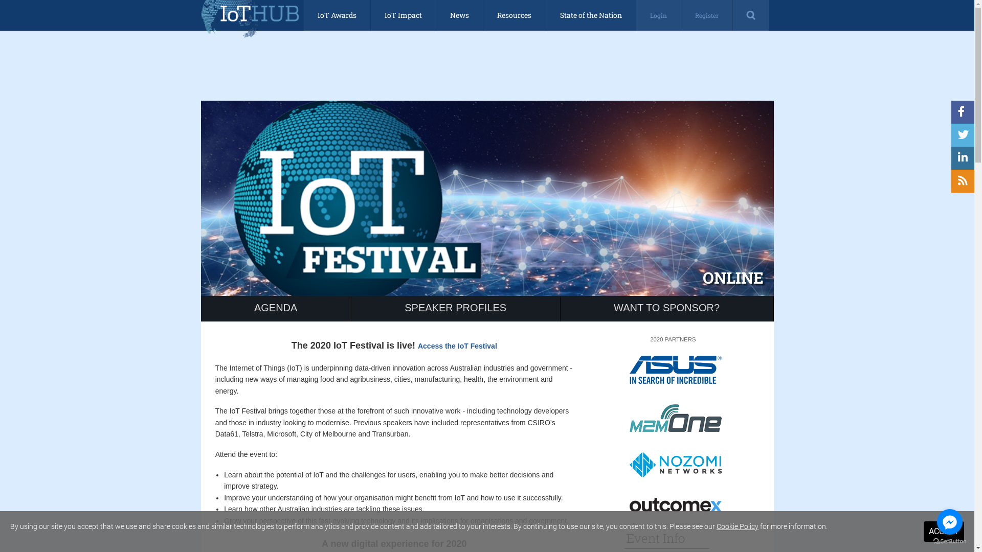 This screenshot has width=982, height=552. I want to click on IoT Impact, so click(403, 15).